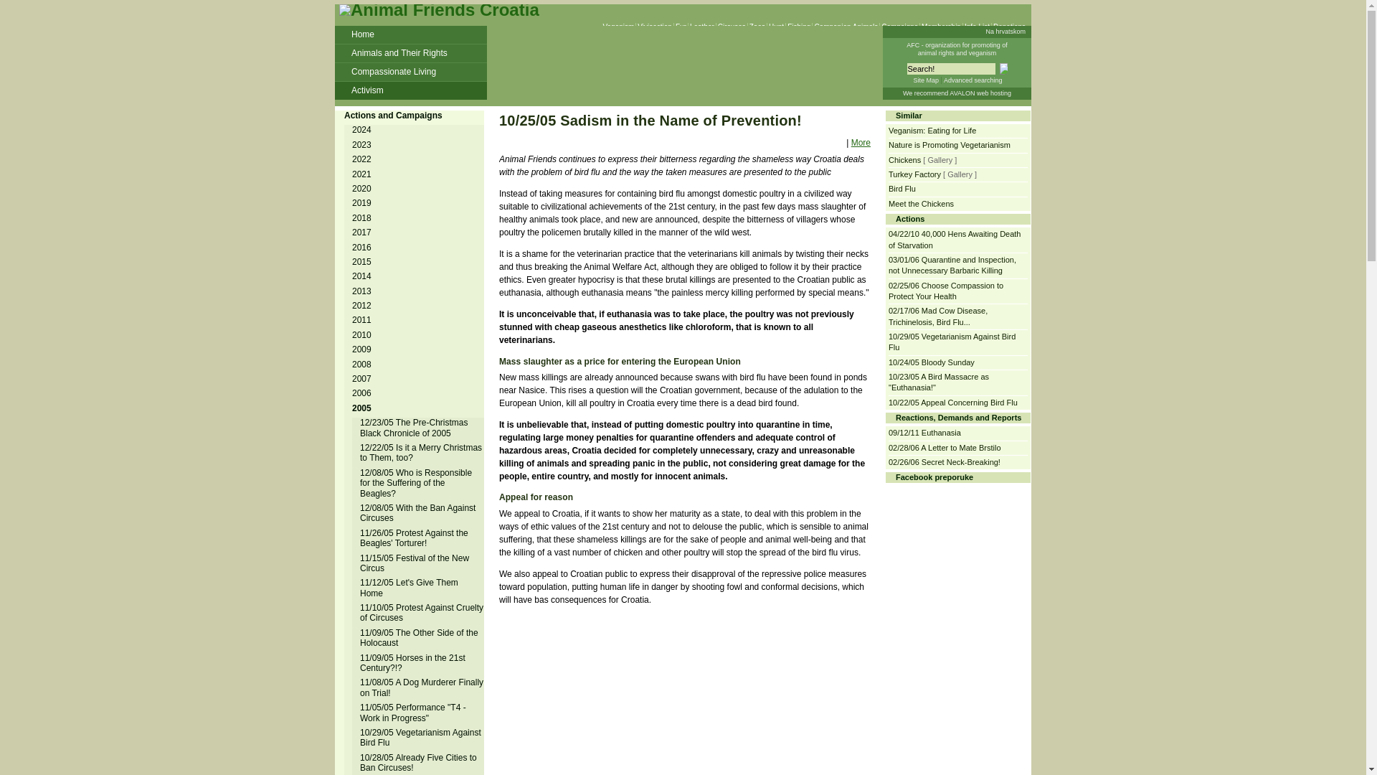 The image size is (1377, 775). Describe the element at coordinates (846, 27) in the screenshot. I see `Companion Animals` at that location.